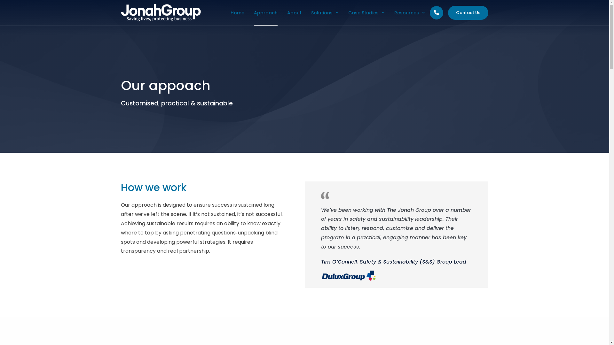  I want to click on About, so click(294, 13).